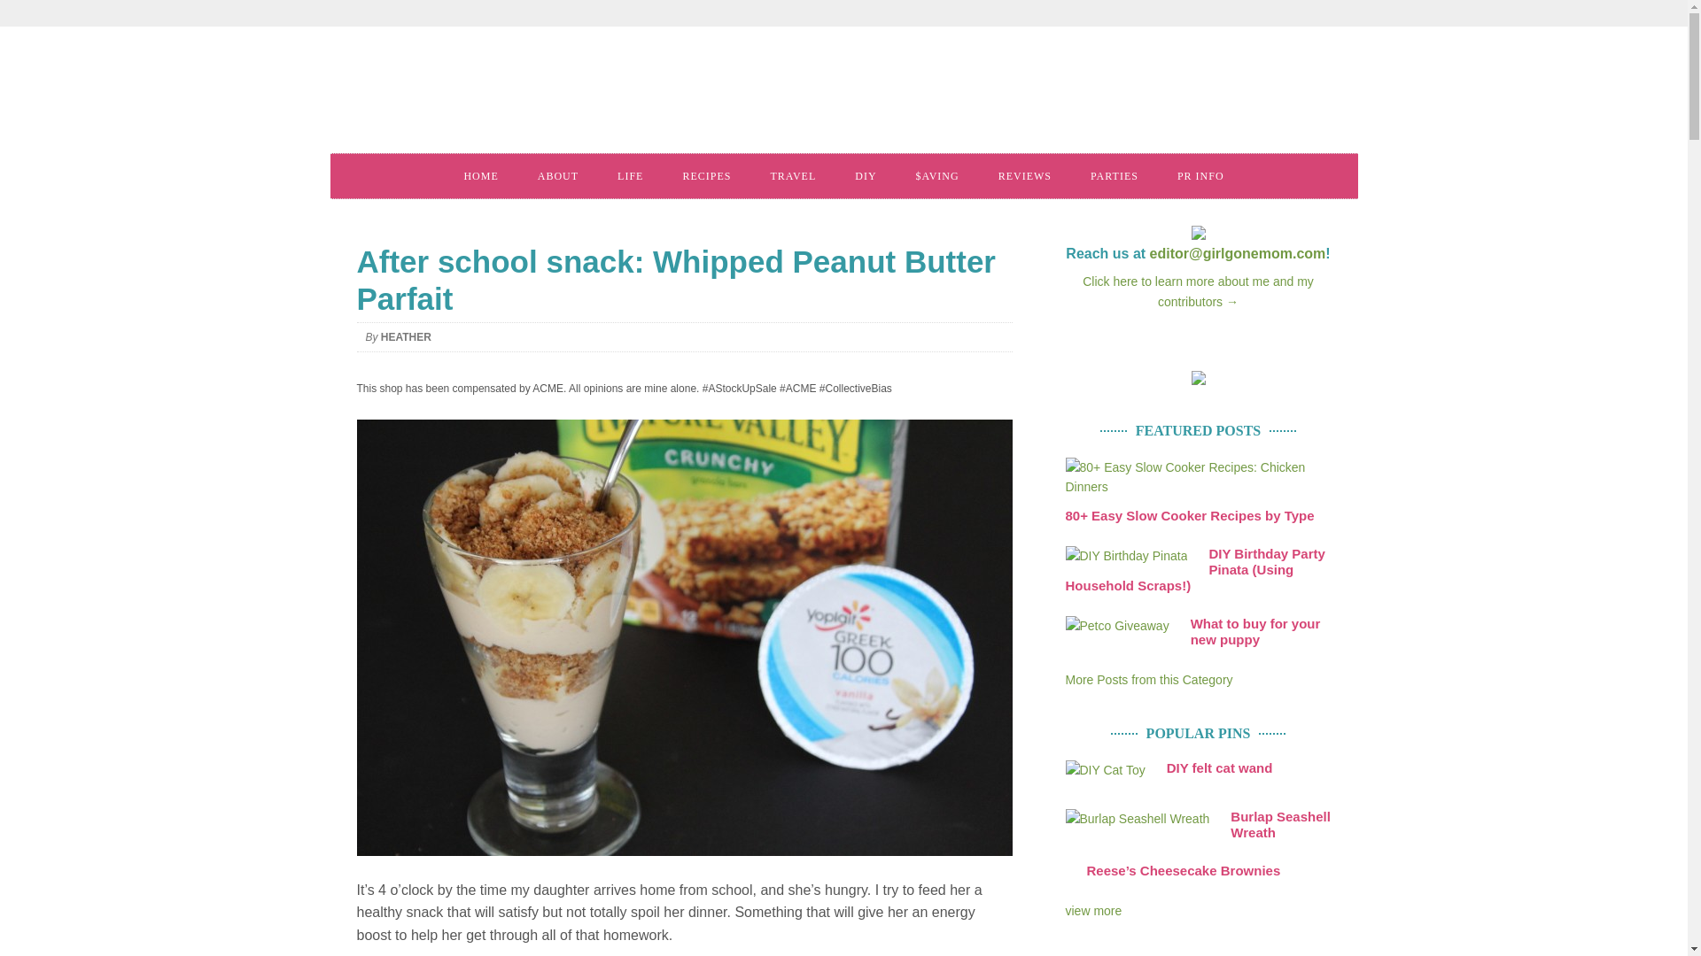 This screenshot has height=956, width=1701. I want to click on HOME, so click(480, 175).